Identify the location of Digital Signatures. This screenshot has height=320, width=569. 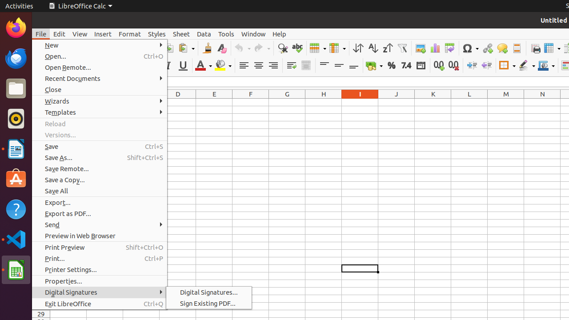
(100, 292).